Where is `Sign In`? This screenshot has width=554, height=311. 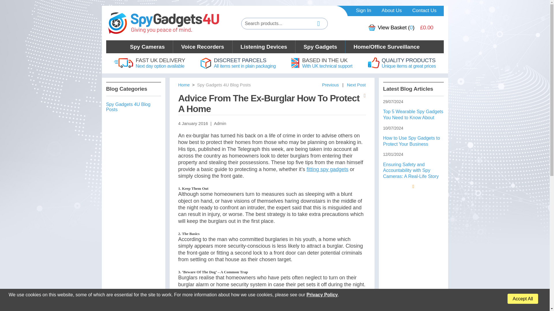
Sign In is located at coordinates (224, 85).